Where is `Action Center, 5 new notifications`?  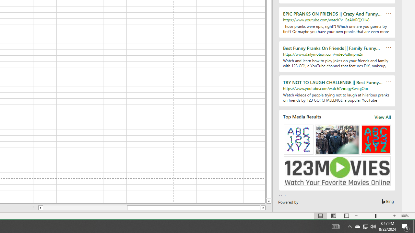
Action Center, 5 new notifications is located at coordinates (405, 227).